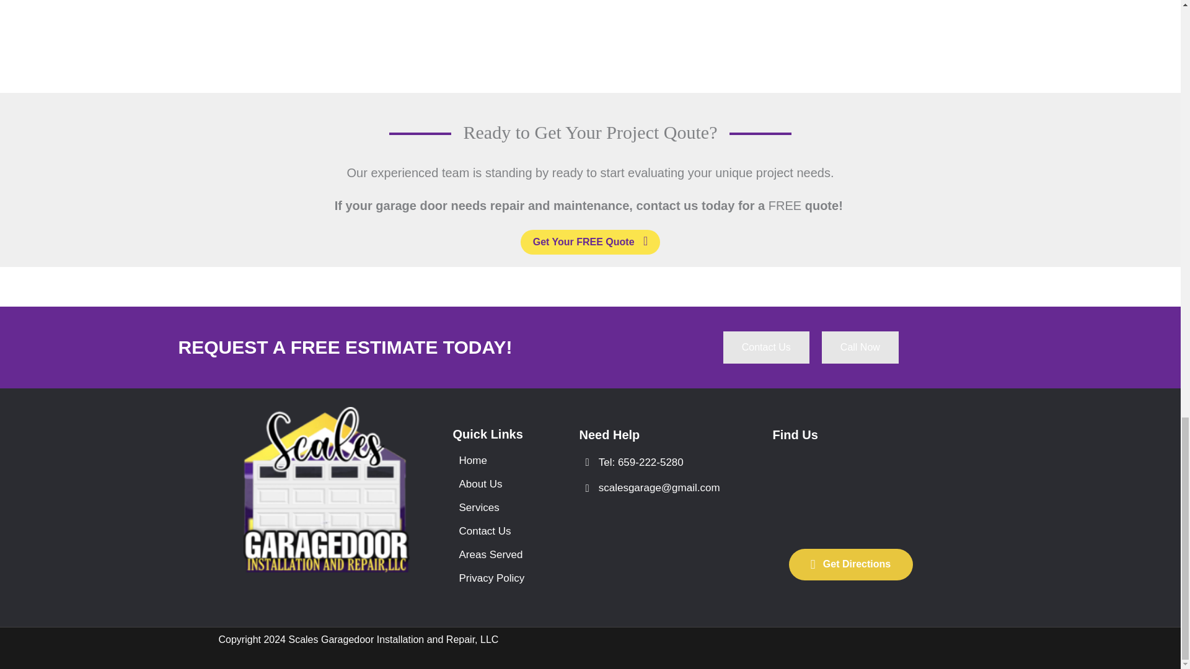 The height and width of the screenshot is (669, 1190). What do you see at coordinates (766, 347) in the screenshot?
I see `Contact Us` at bounding box center [766, 347].